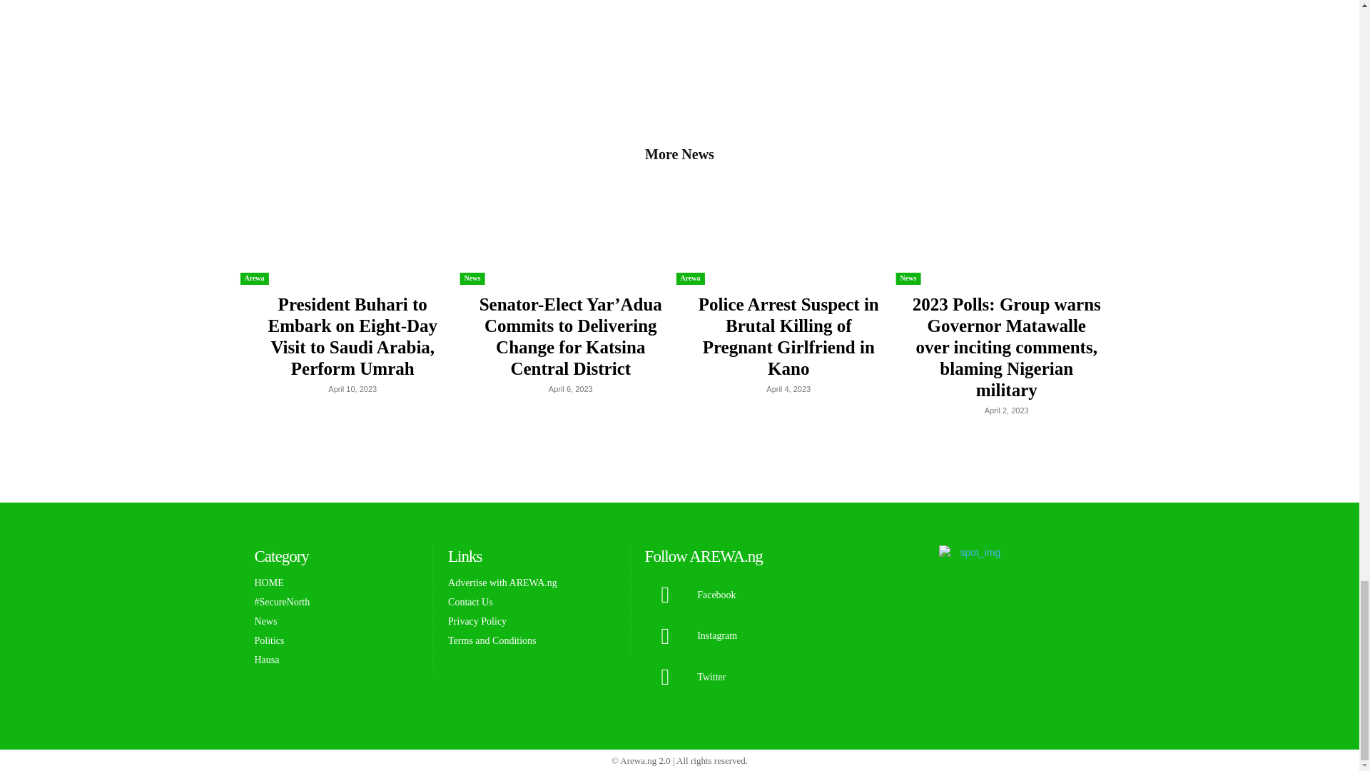 This screenshot has height=771, width=1370. I want to click on News, so click(472, 278).